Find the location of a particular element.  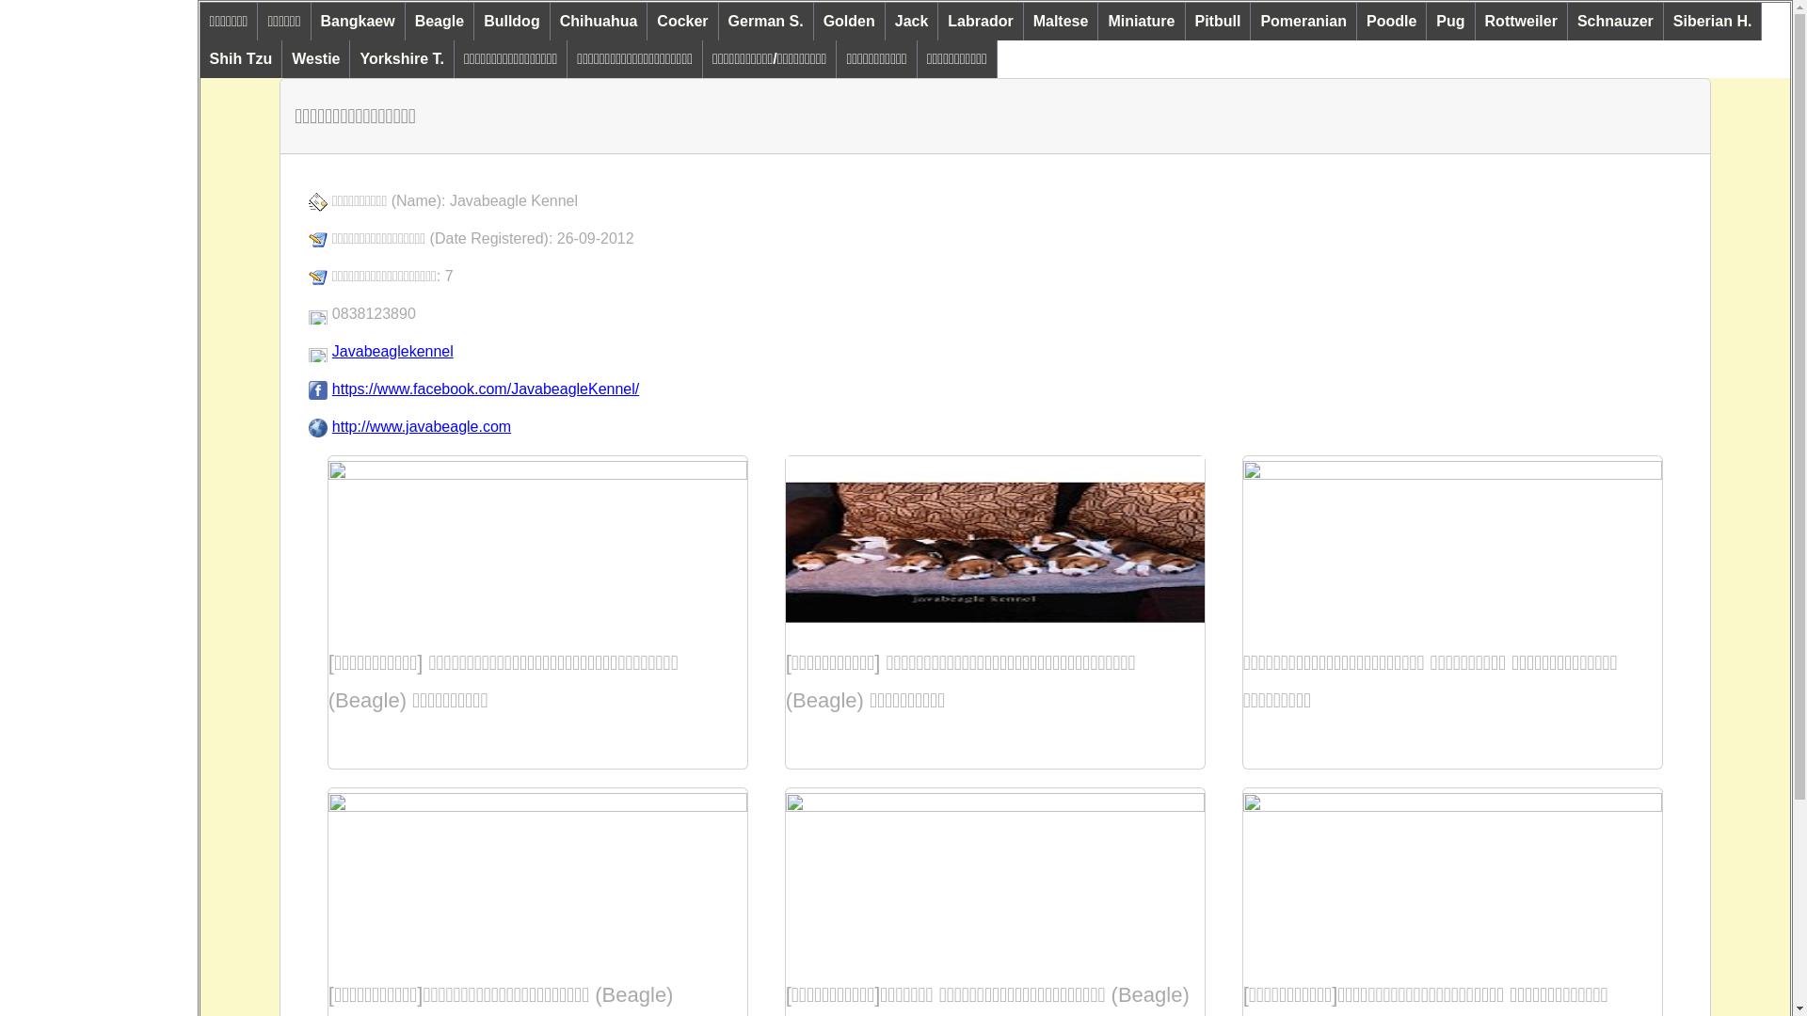

Miniature is located at coordinates (1142, 22).